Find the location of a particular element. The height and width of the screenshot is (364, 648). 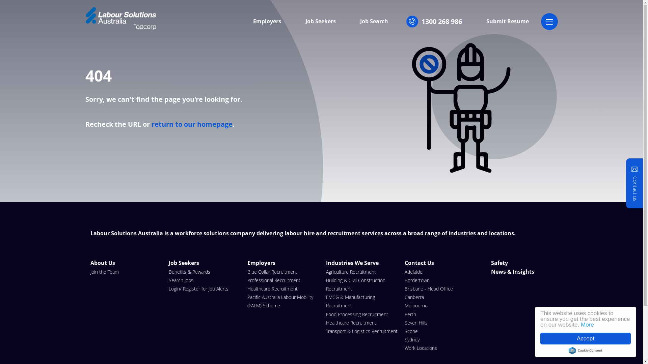

Employers is located at coordinates (267, 22).